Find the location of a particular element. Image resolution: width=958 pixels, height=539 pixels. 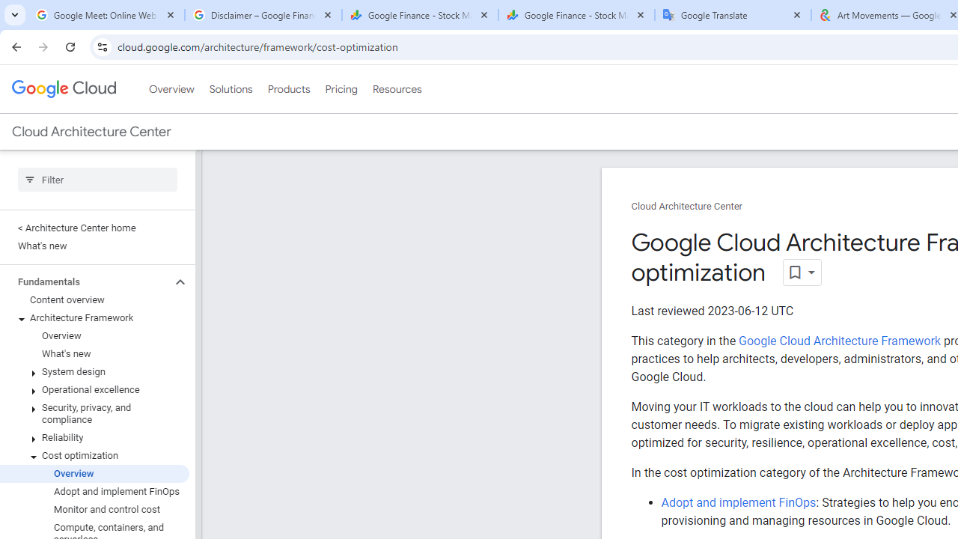

Security, privacy, and compliance is located at coordinates (94, 413).